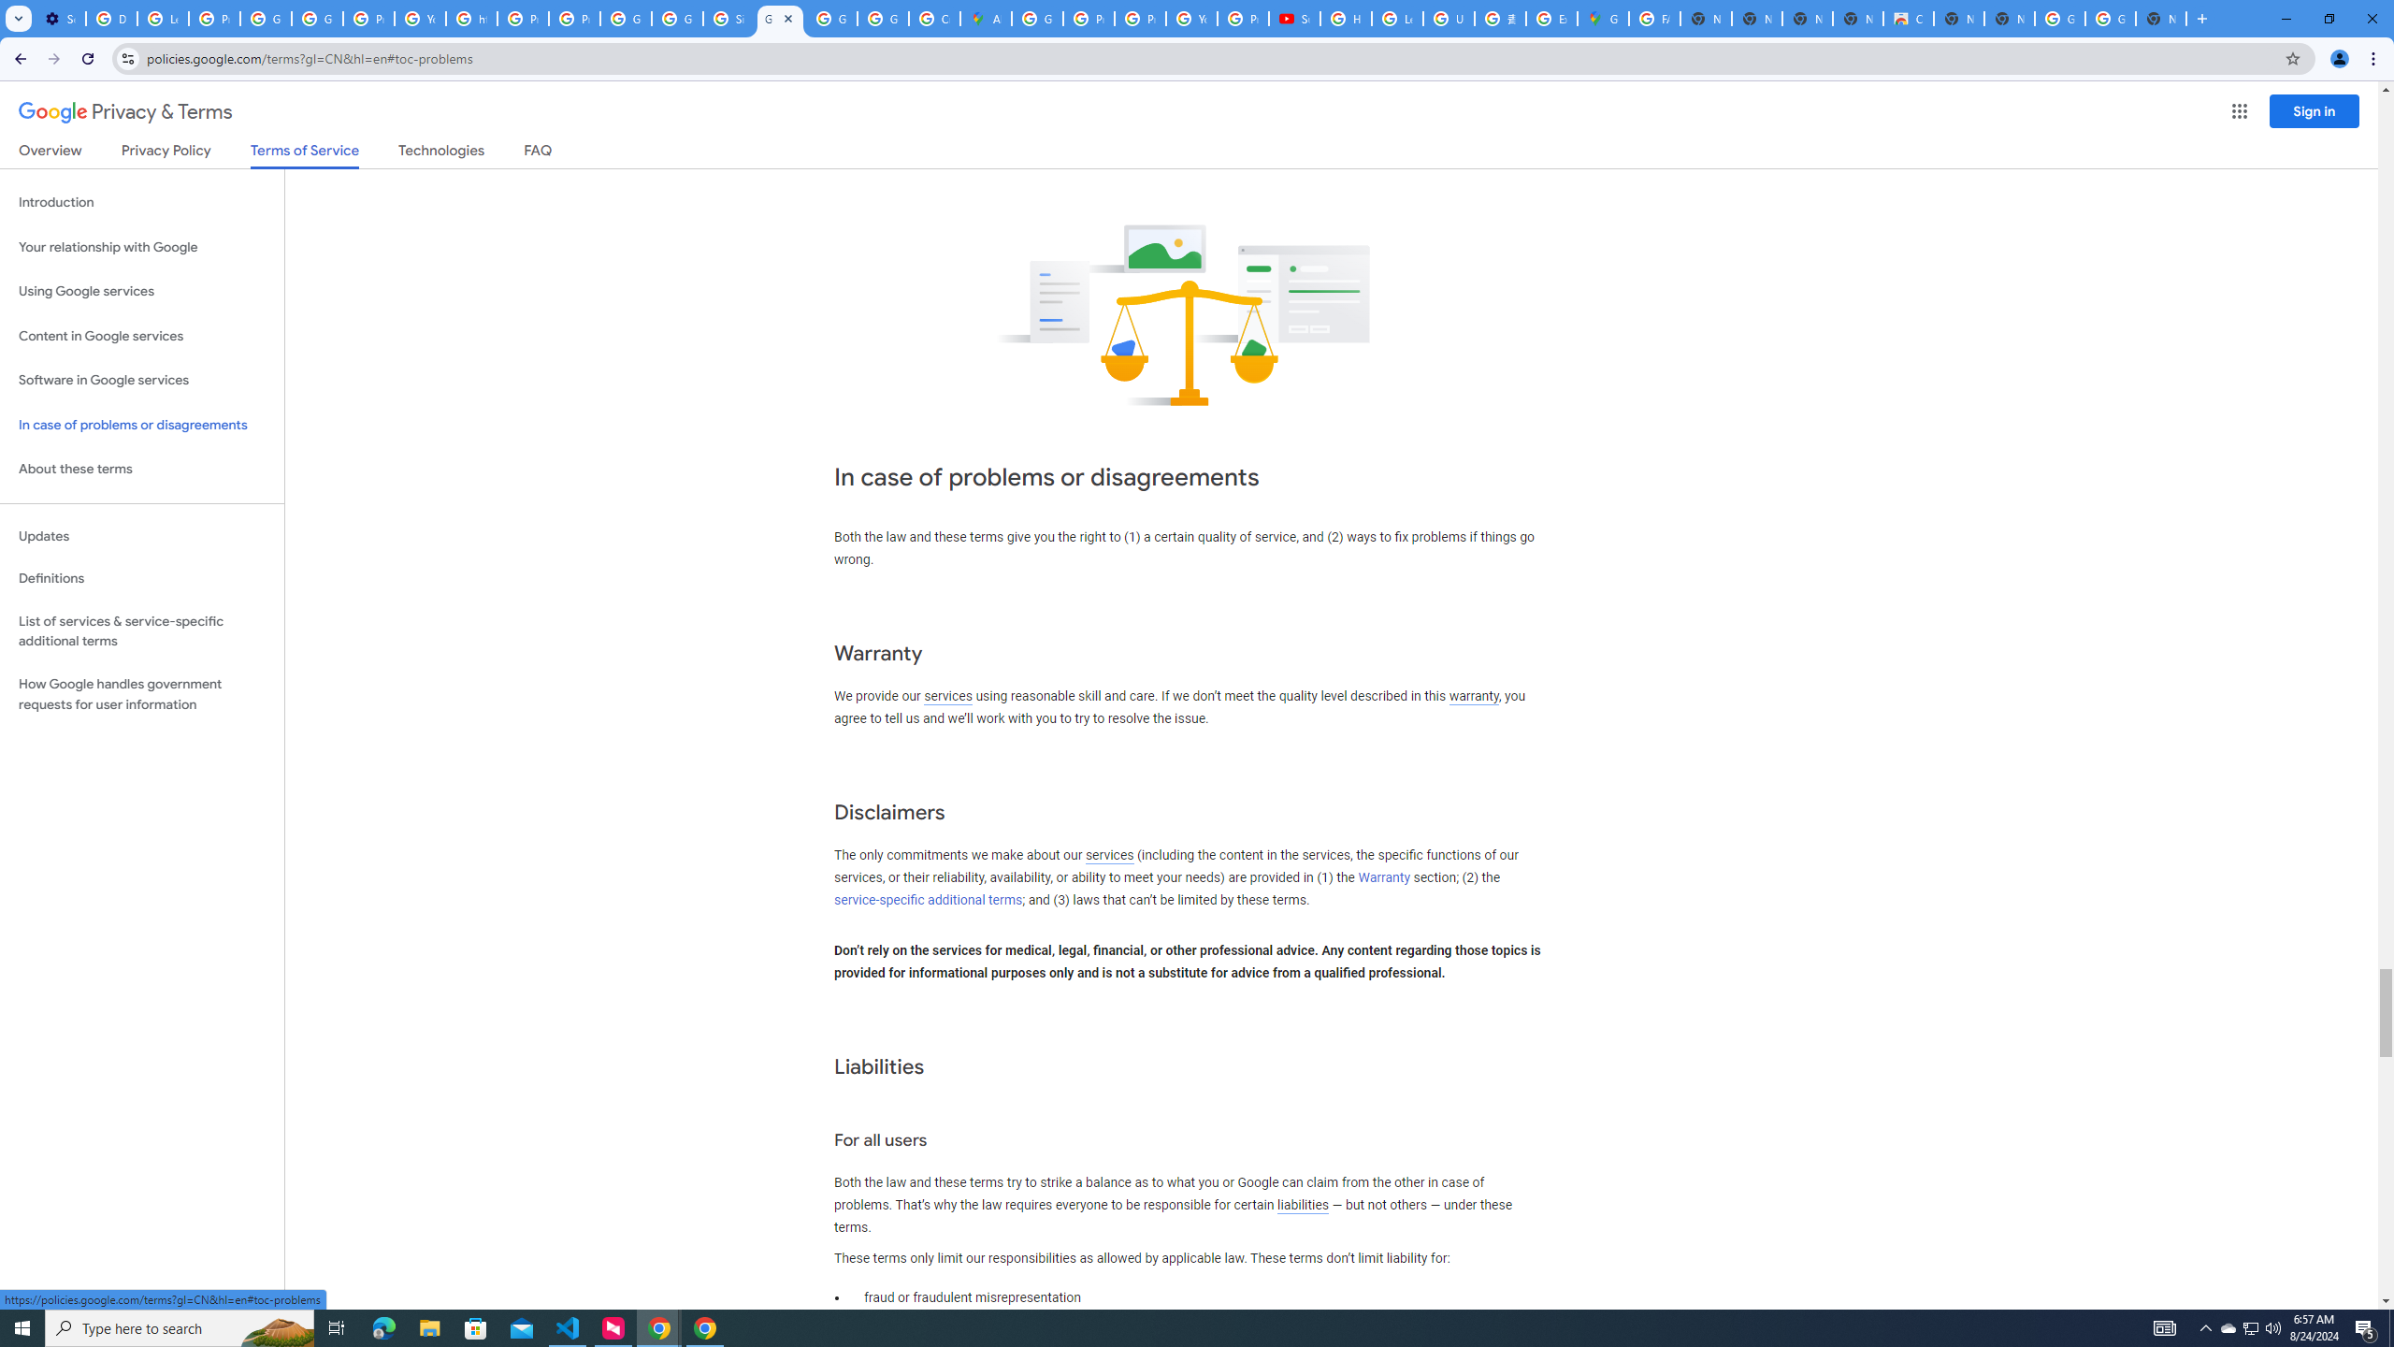 This screenshot has height=1347, width=2394. Describe the element at coordinates (142, 380) in the screenshot. I see `Software in Google services` at that location.